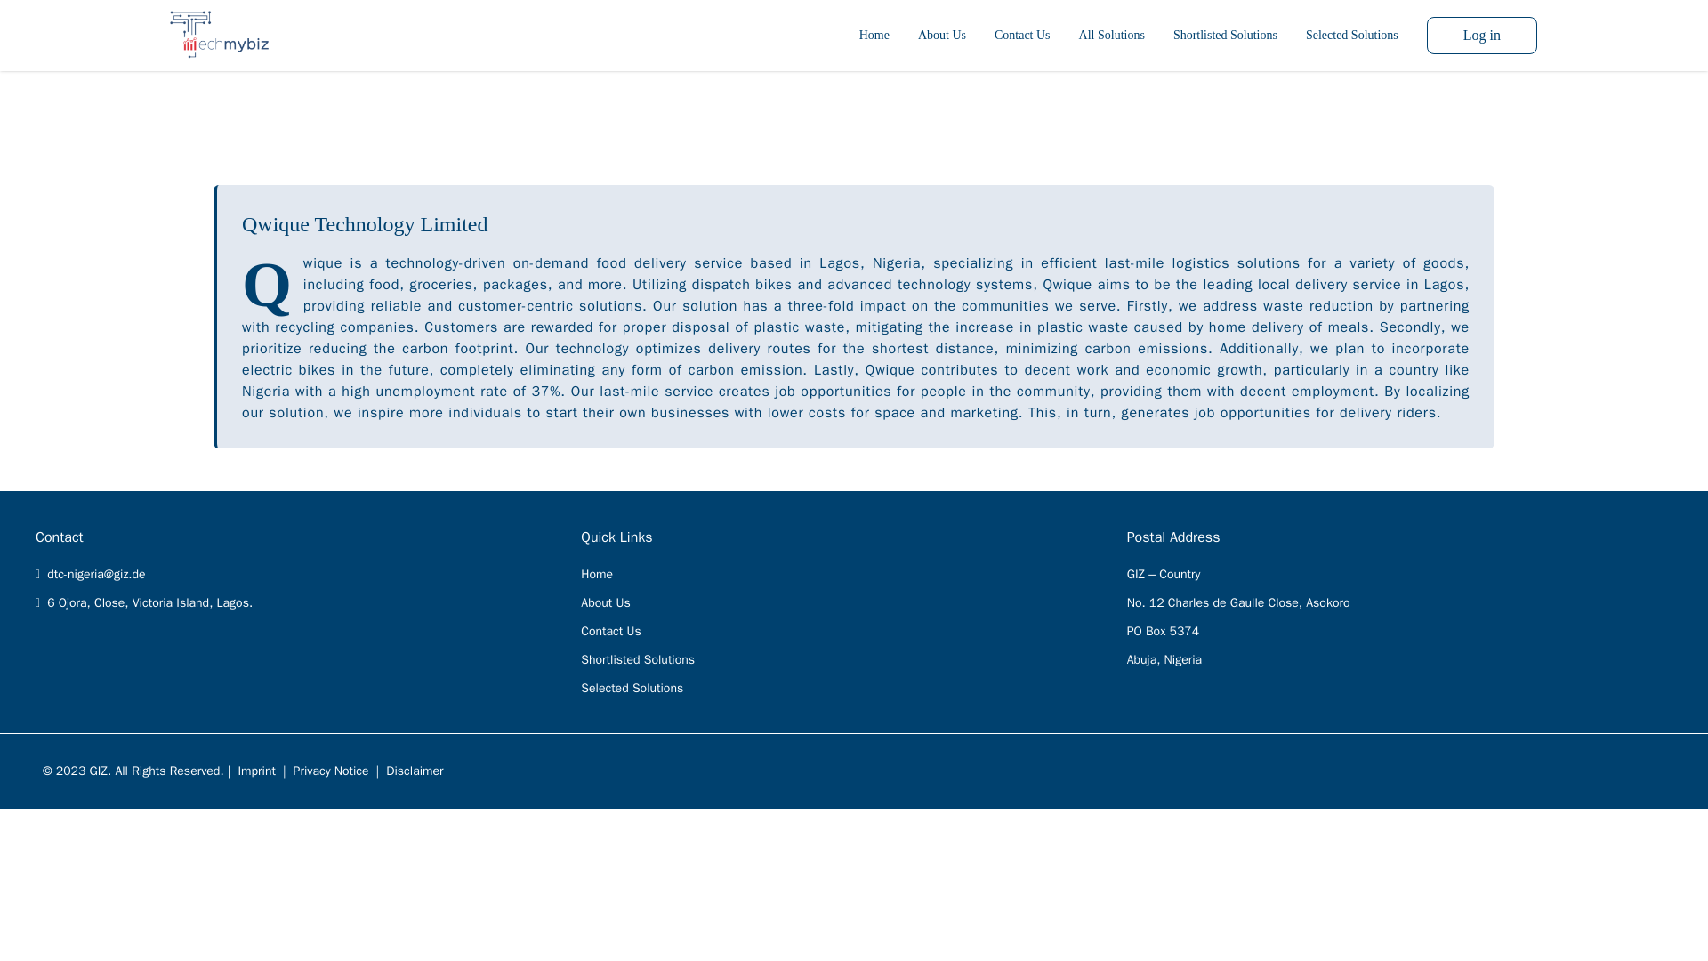  I want to click on Shortlisted Solutions, so click(637, 659).